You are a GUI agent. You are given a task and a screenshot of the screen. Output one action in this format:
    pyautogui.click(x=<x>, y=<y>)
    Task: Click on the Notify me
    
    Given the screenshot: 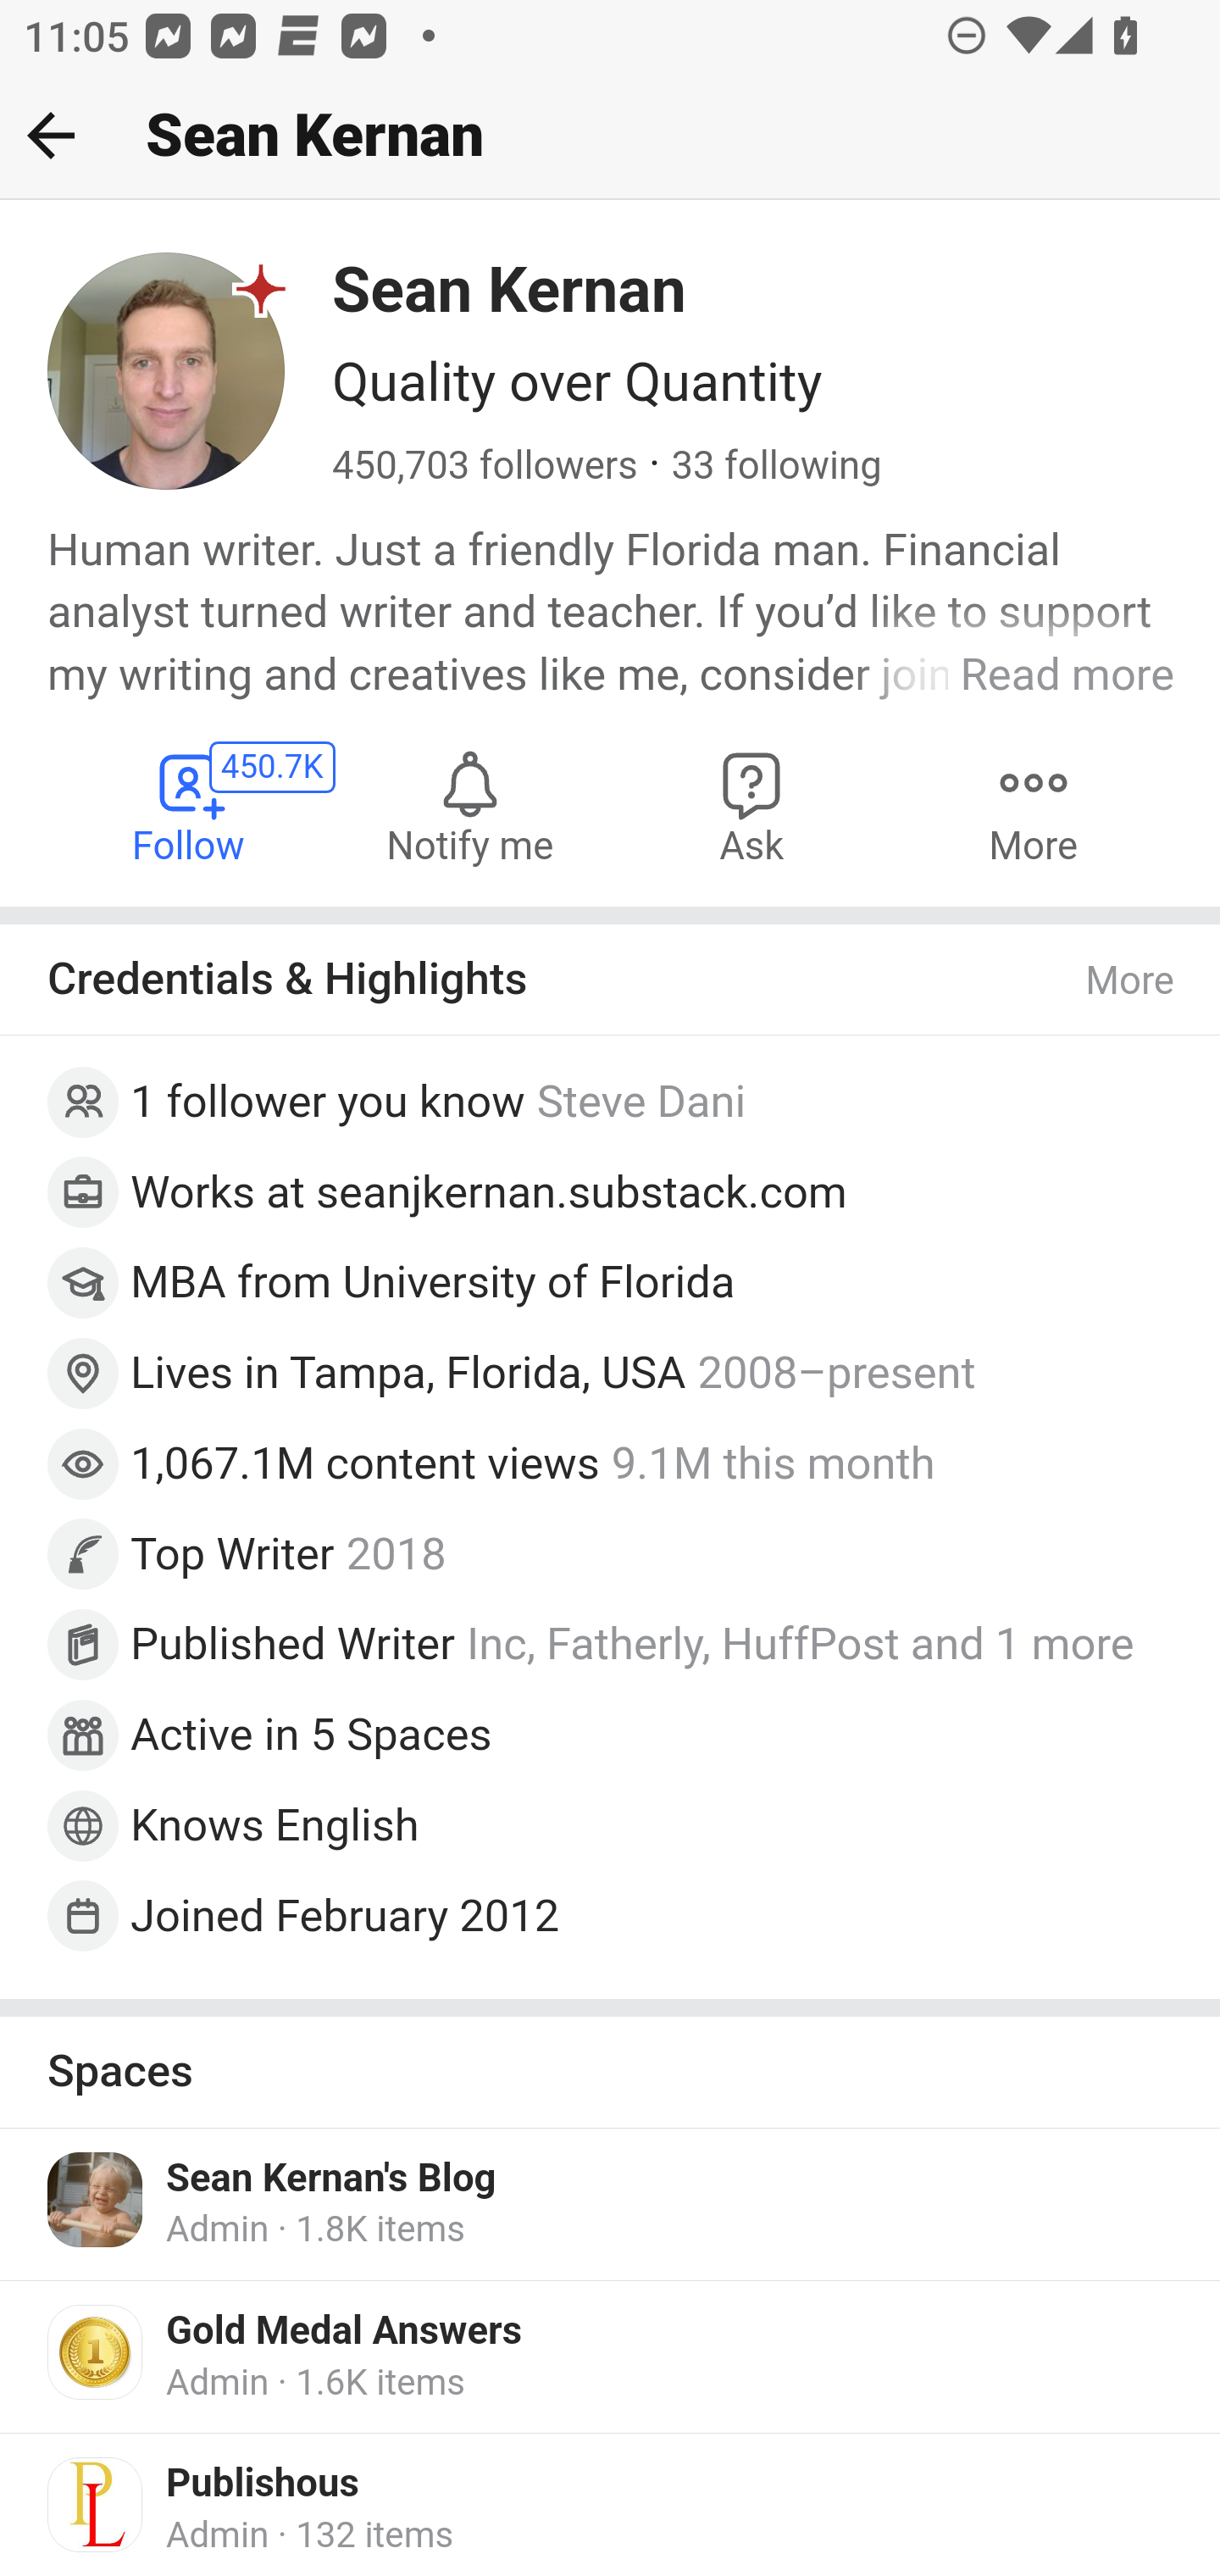 What is the action you would take?
    pyautogui.click(x=469, y=806)
    